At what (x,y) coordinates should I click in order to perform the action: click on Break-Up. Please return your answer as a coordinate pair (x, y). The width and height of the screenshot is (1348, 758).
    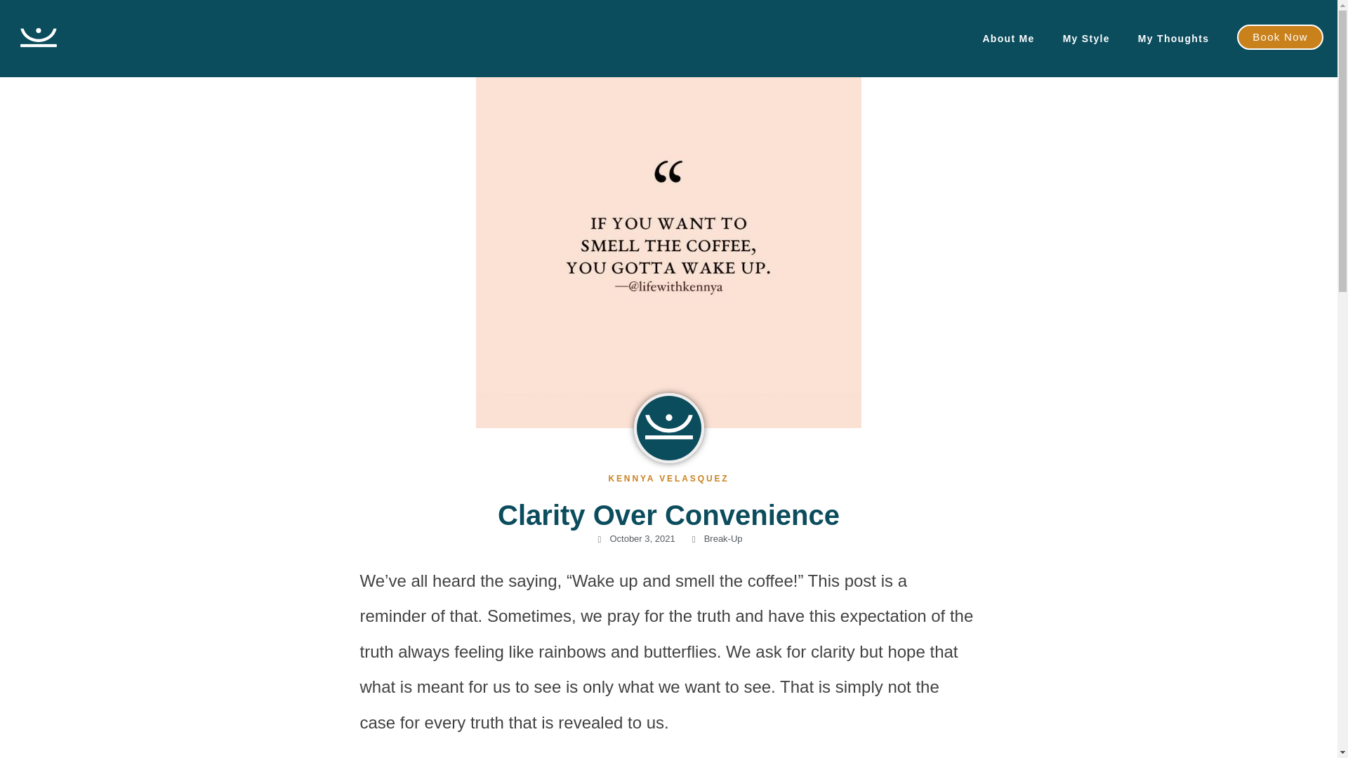
    Looking at the image, I should click on (723, 539).